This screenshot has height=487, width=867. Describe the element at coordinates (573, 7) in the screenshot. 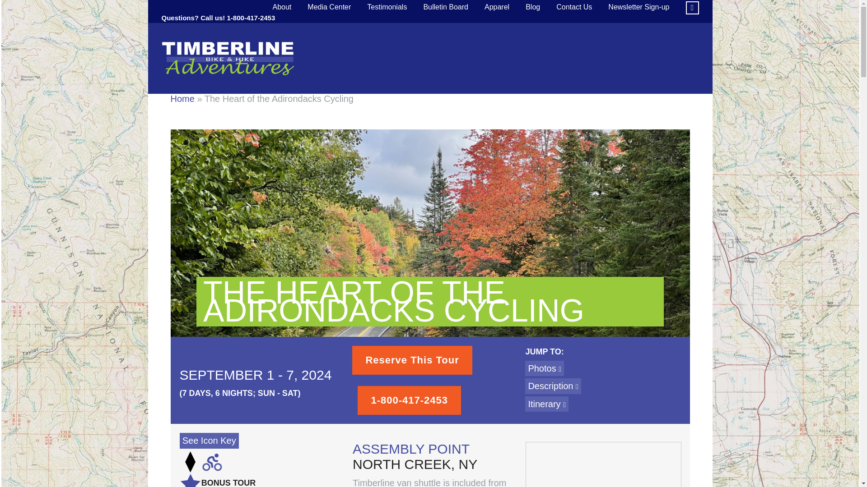

I see `Contact Us` at that location.